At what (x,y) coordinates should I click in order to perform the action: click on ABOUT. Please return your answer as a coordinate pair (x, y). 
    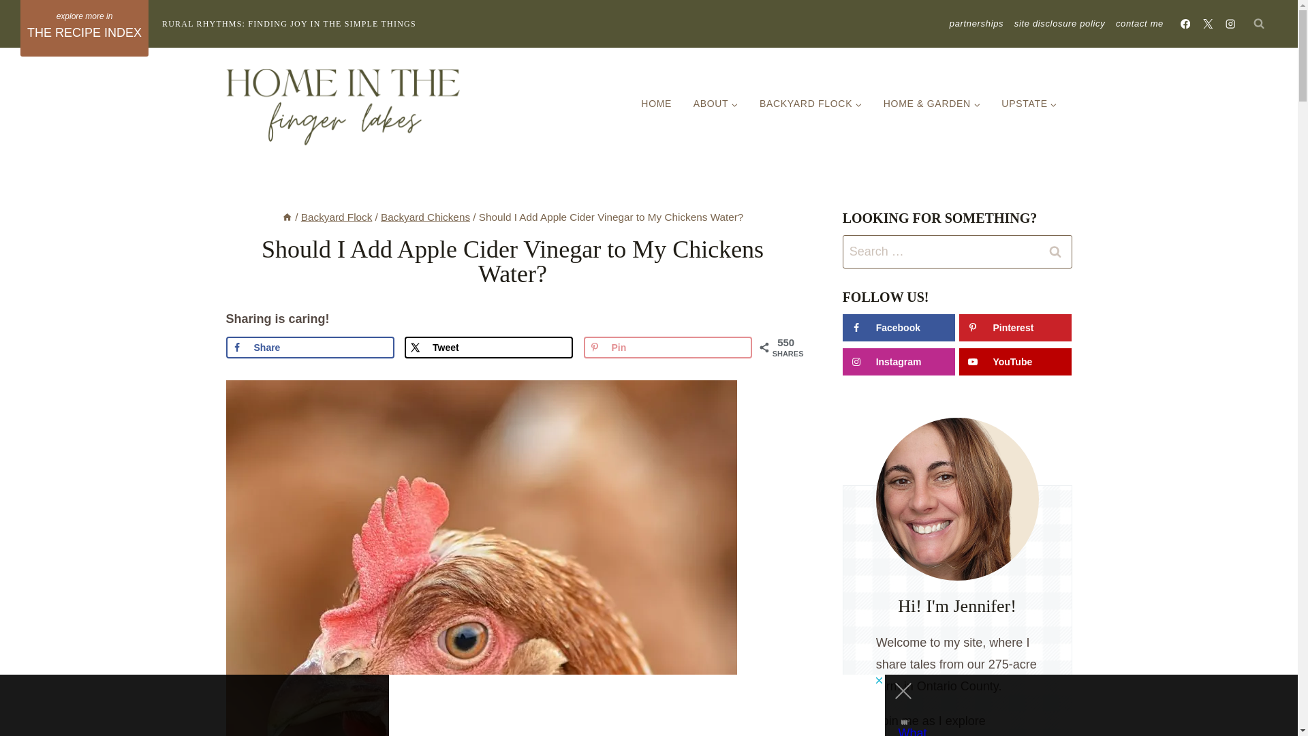
    Looking at the image, I should click on (715, 104).